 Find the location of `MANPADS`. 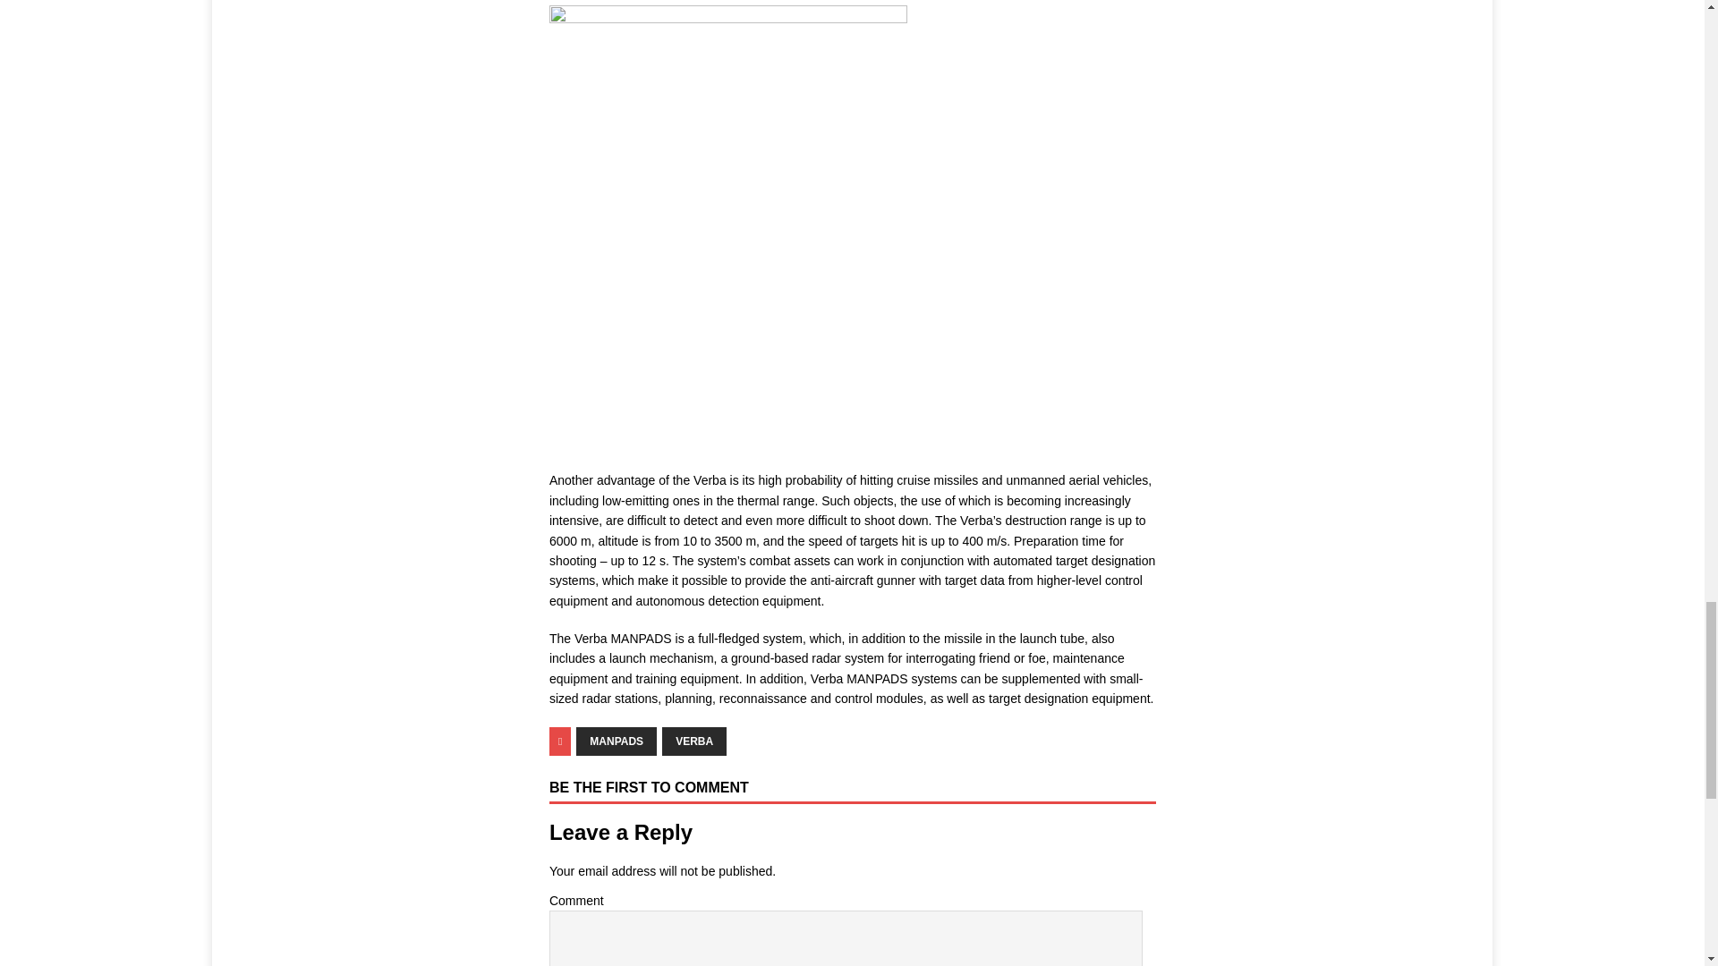

MANPADS is located at coordinates (616, 741).